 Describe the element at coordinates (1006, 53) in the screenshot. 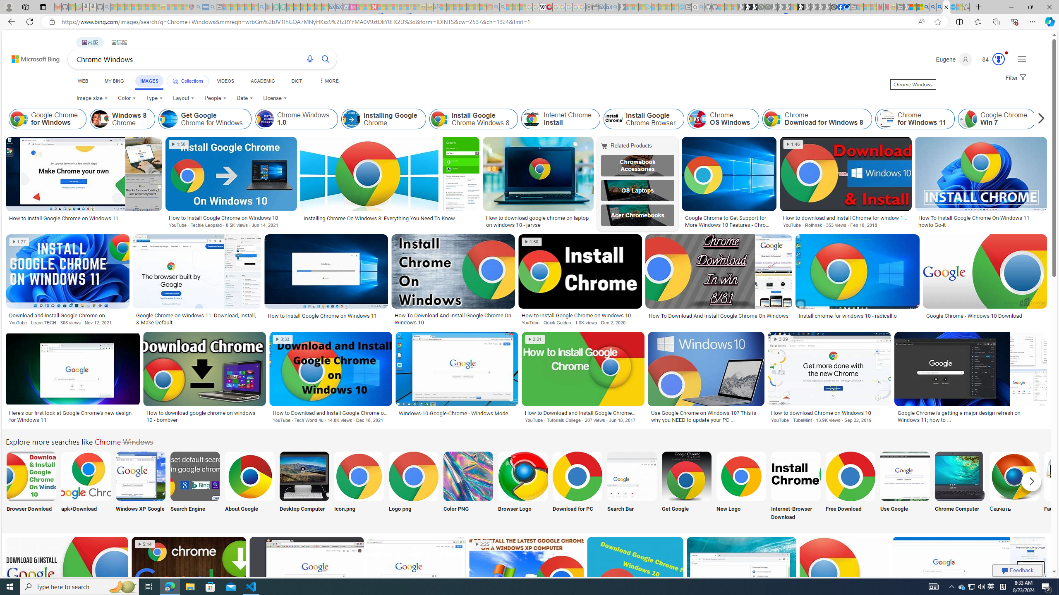

I see `Animation` at that location.